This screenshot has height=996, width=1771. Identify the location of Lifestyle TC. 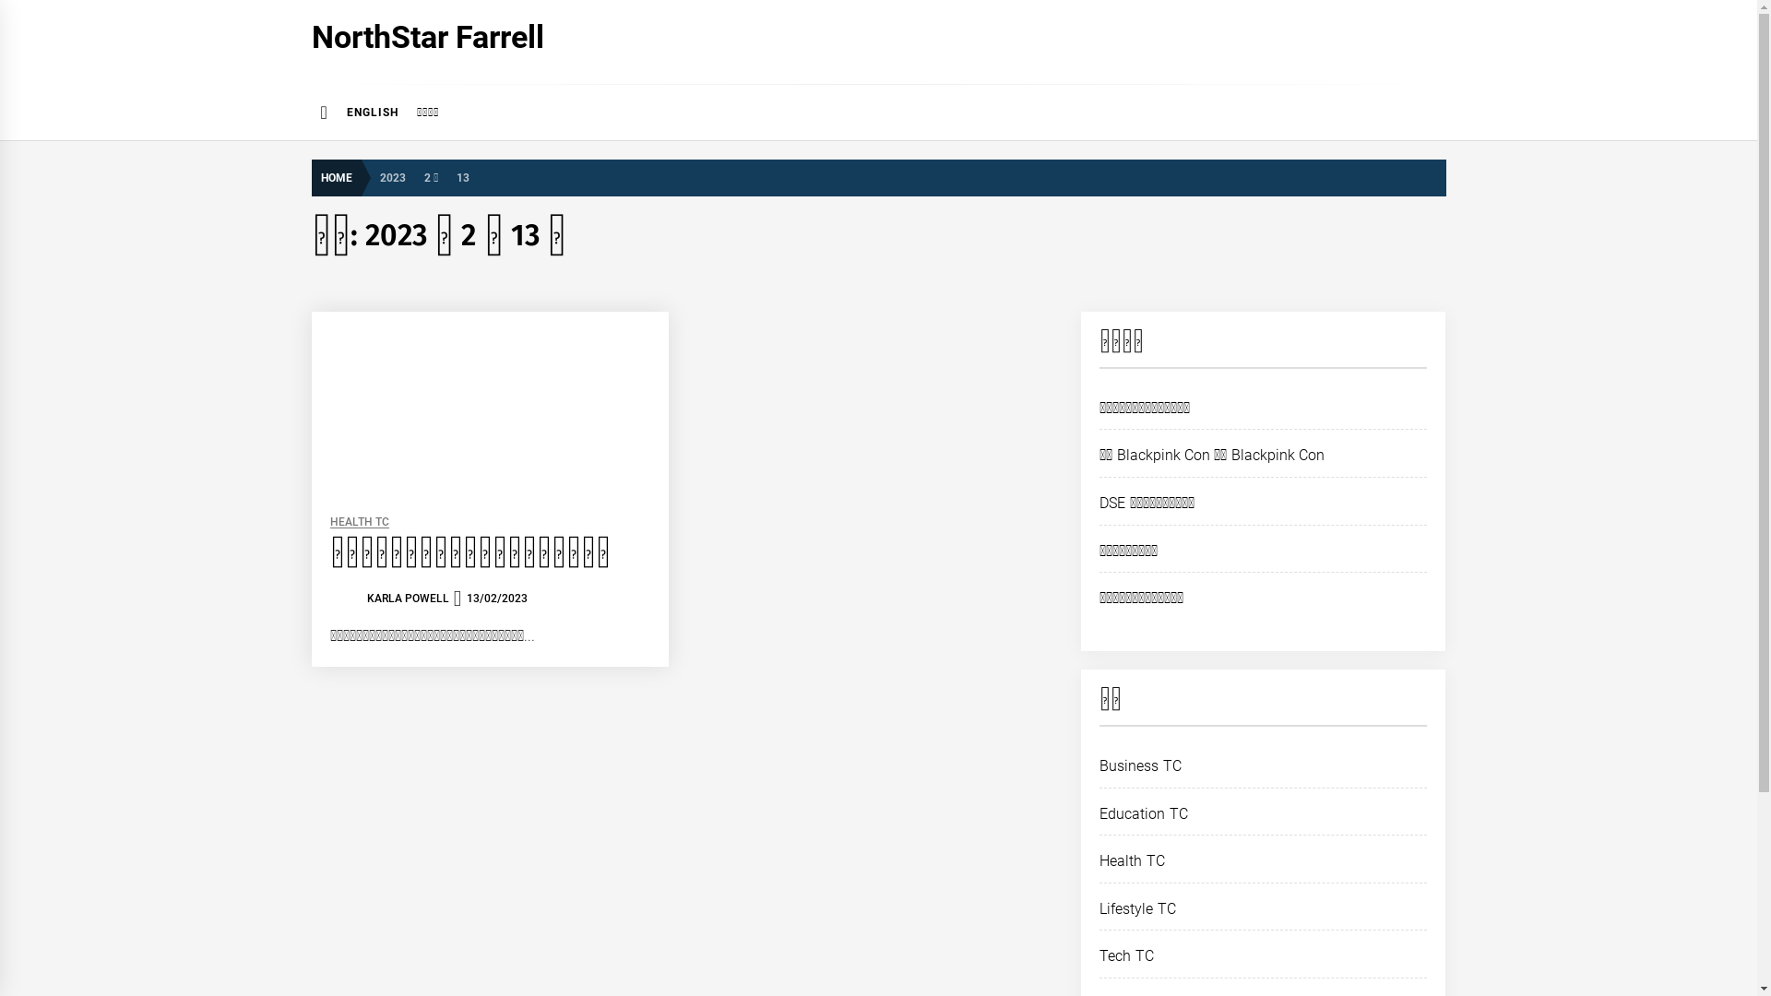
(1137, 909).